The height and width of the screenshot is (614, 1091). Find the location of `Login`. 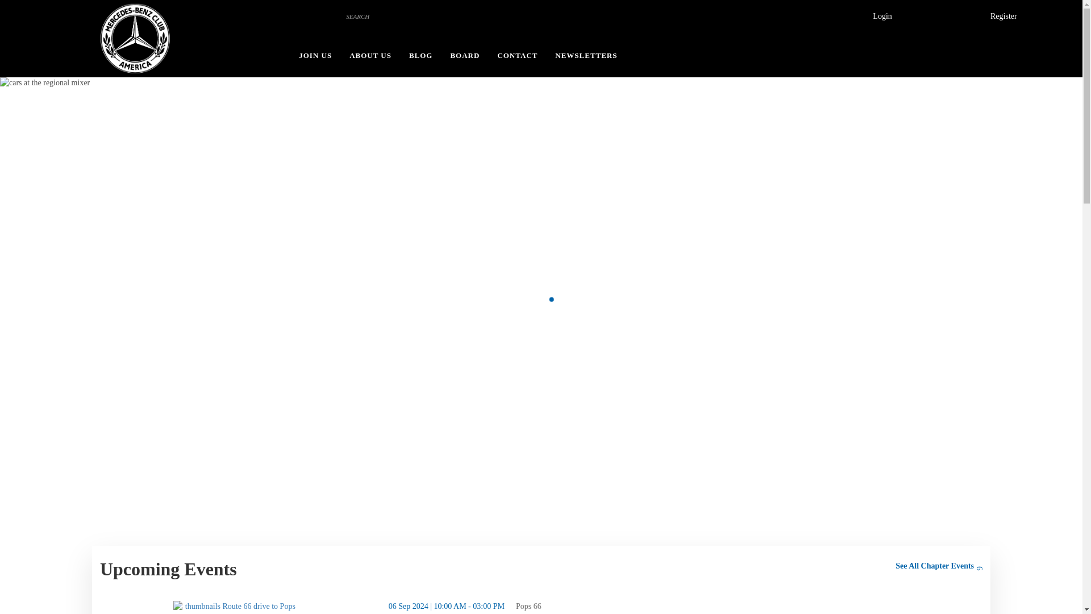

Login is located at coordinates (882, 16).